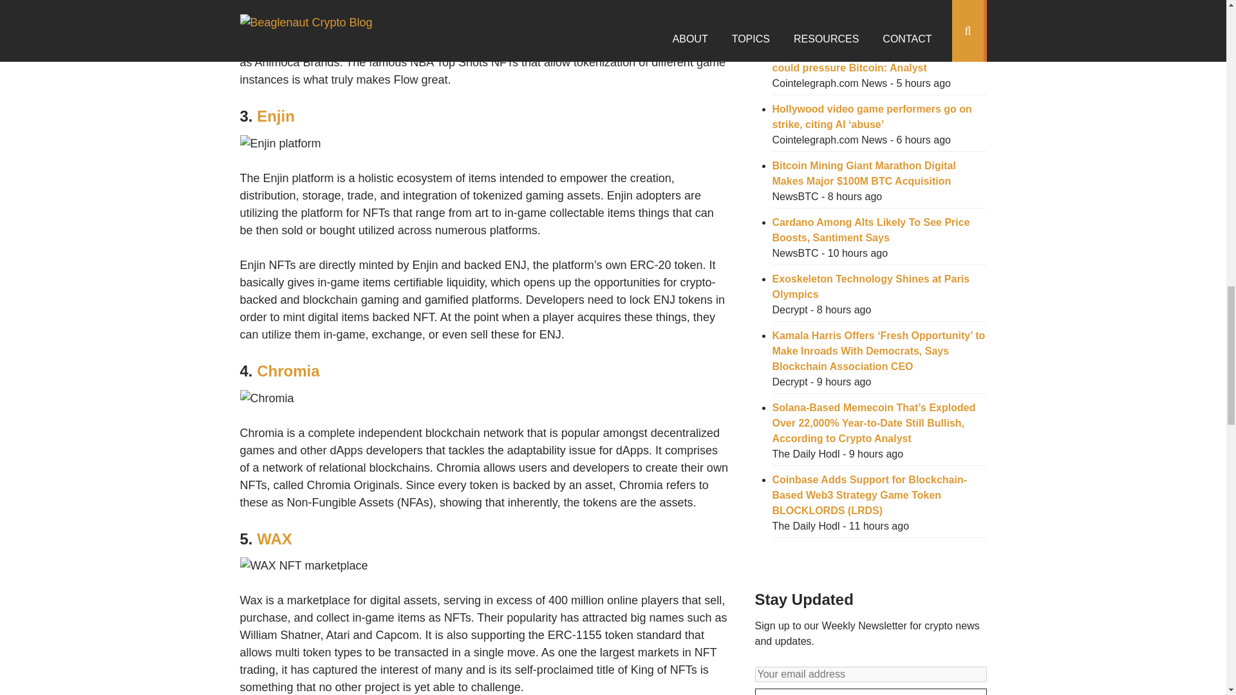 This screenshot has width=1236, height=695. What do you see at coordinates (276, 116) in the screenshot?
I see `Enjin` at bounding box center [276, 116].